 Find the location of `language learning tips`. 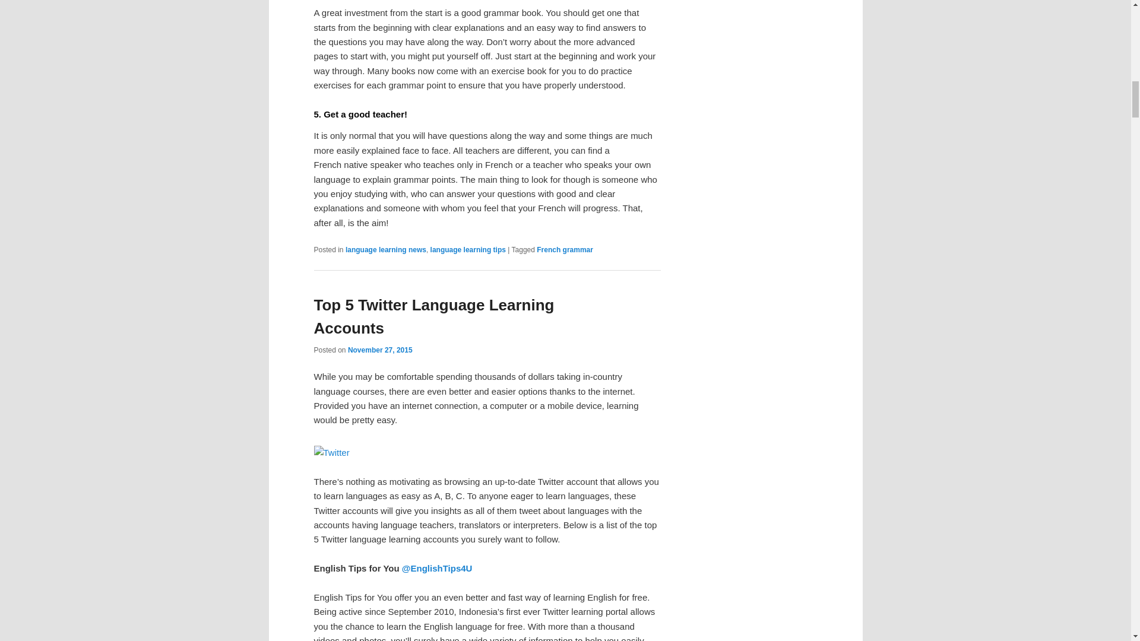

language learning tips is located at coordinates (468, 249).